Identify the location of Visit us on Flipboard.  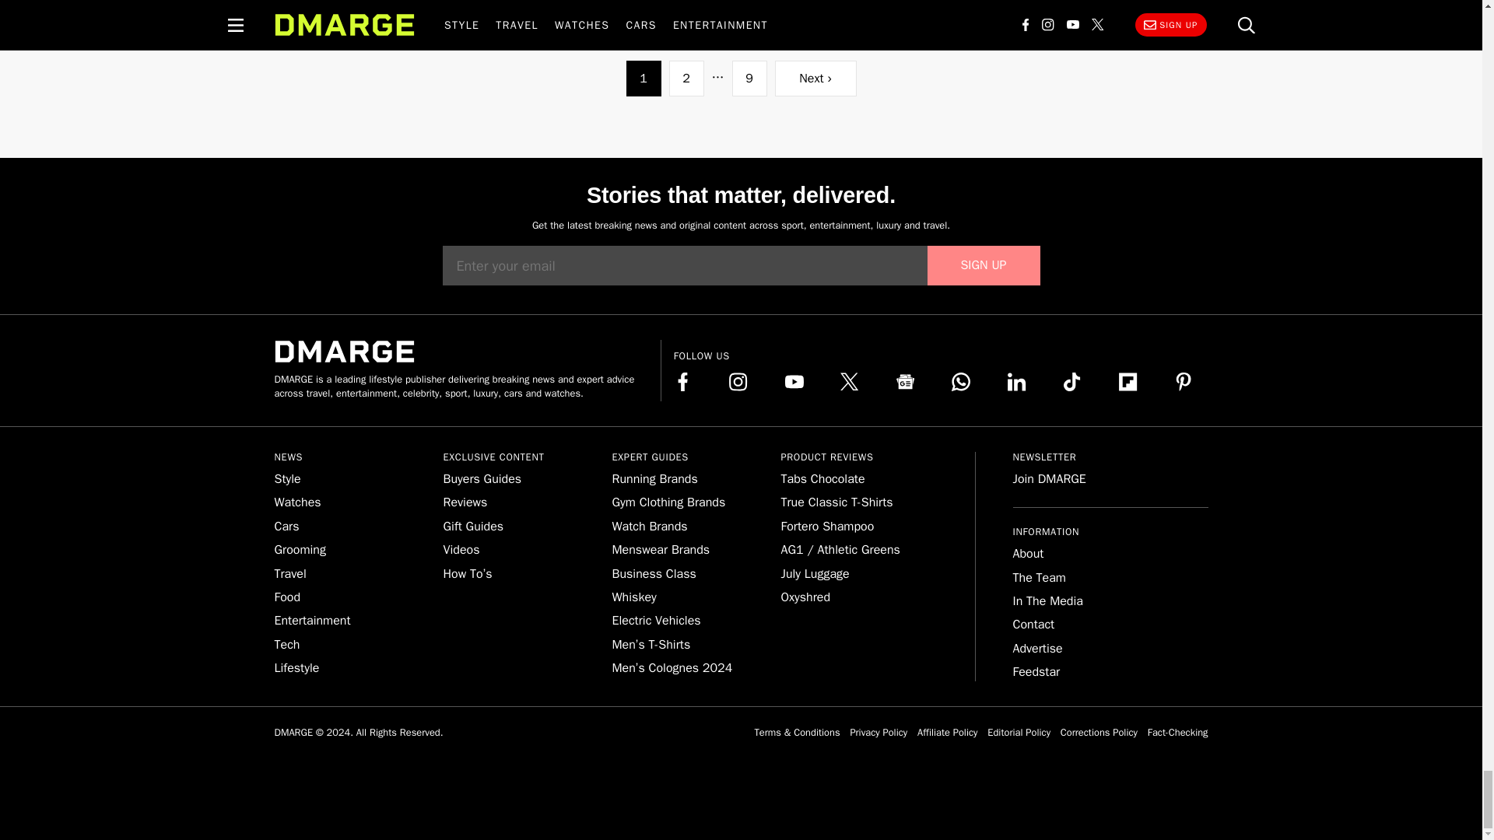
(1128, 382).